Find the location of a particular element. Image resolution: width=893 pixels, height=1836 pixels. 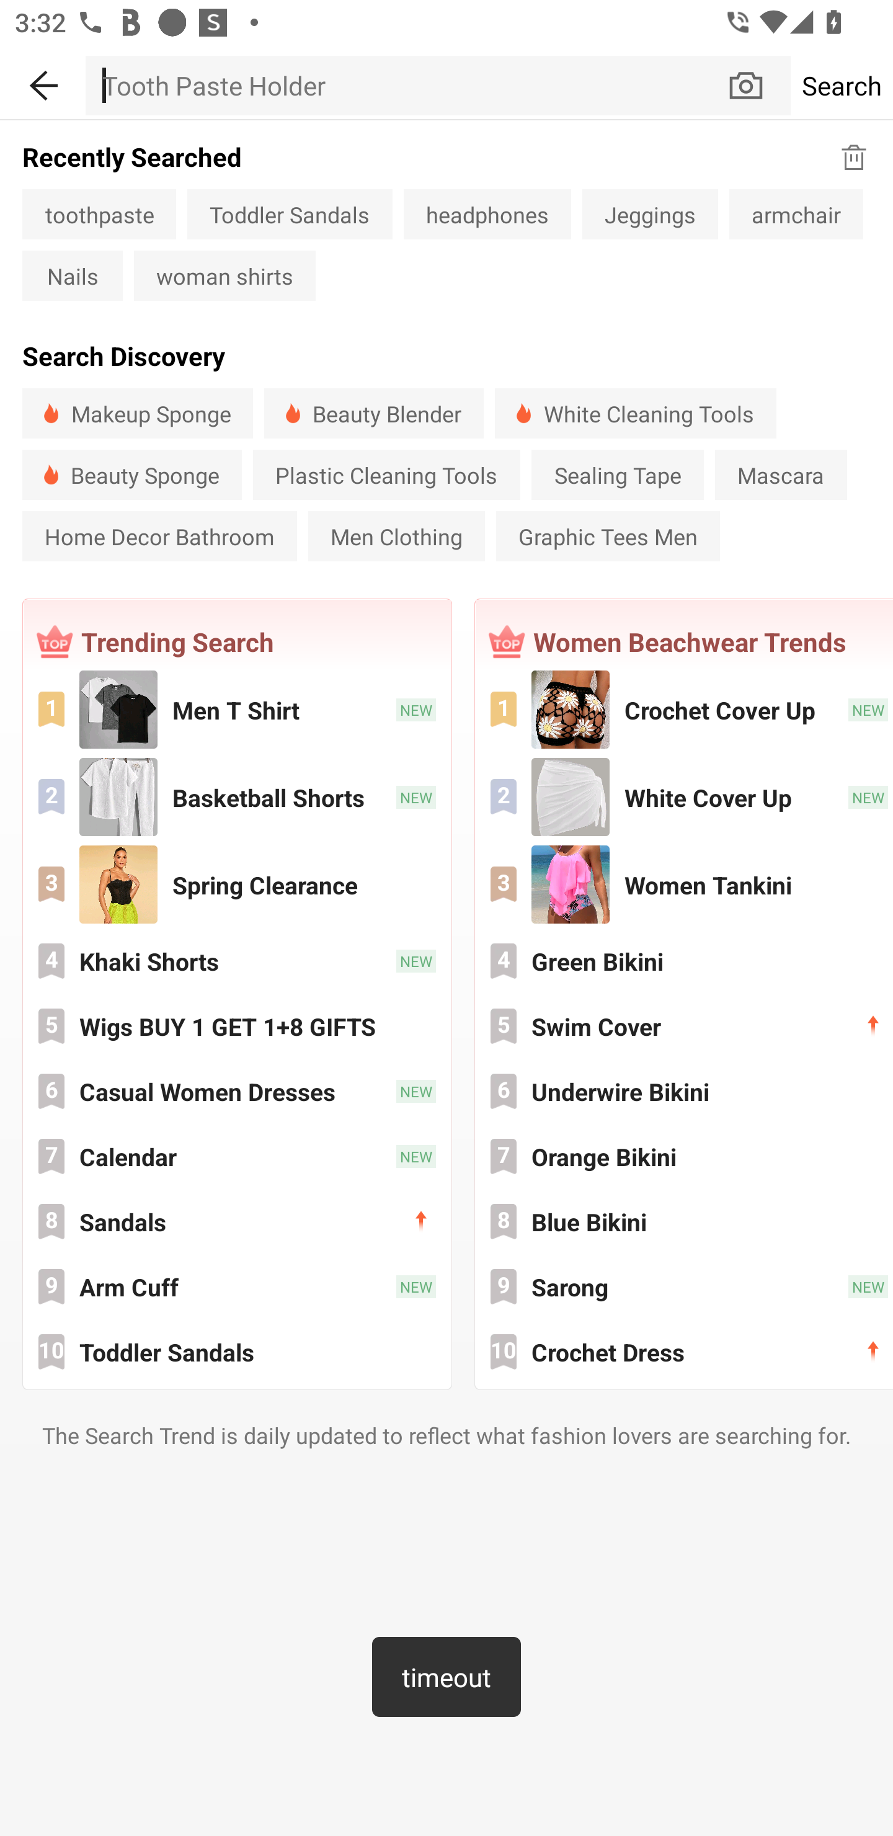

Women Tankini 3 Women Tankini is located at coordinates (685, 883).